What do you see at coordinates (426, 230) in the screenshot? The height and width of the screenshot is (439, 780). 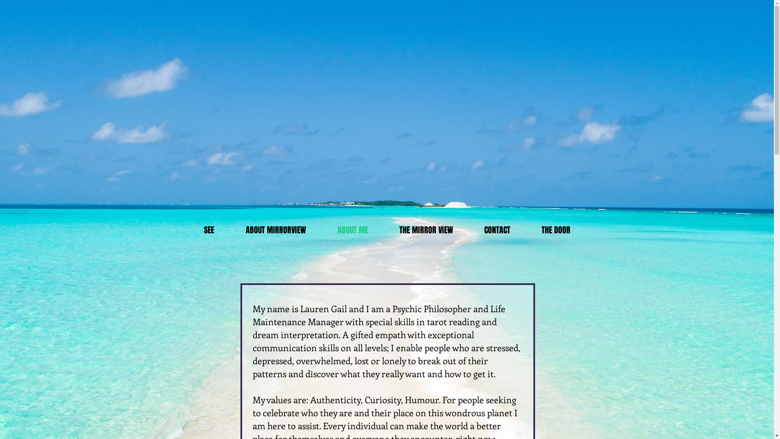 I see `THE MIRROR VIEW` at bounding box center [426, 230].